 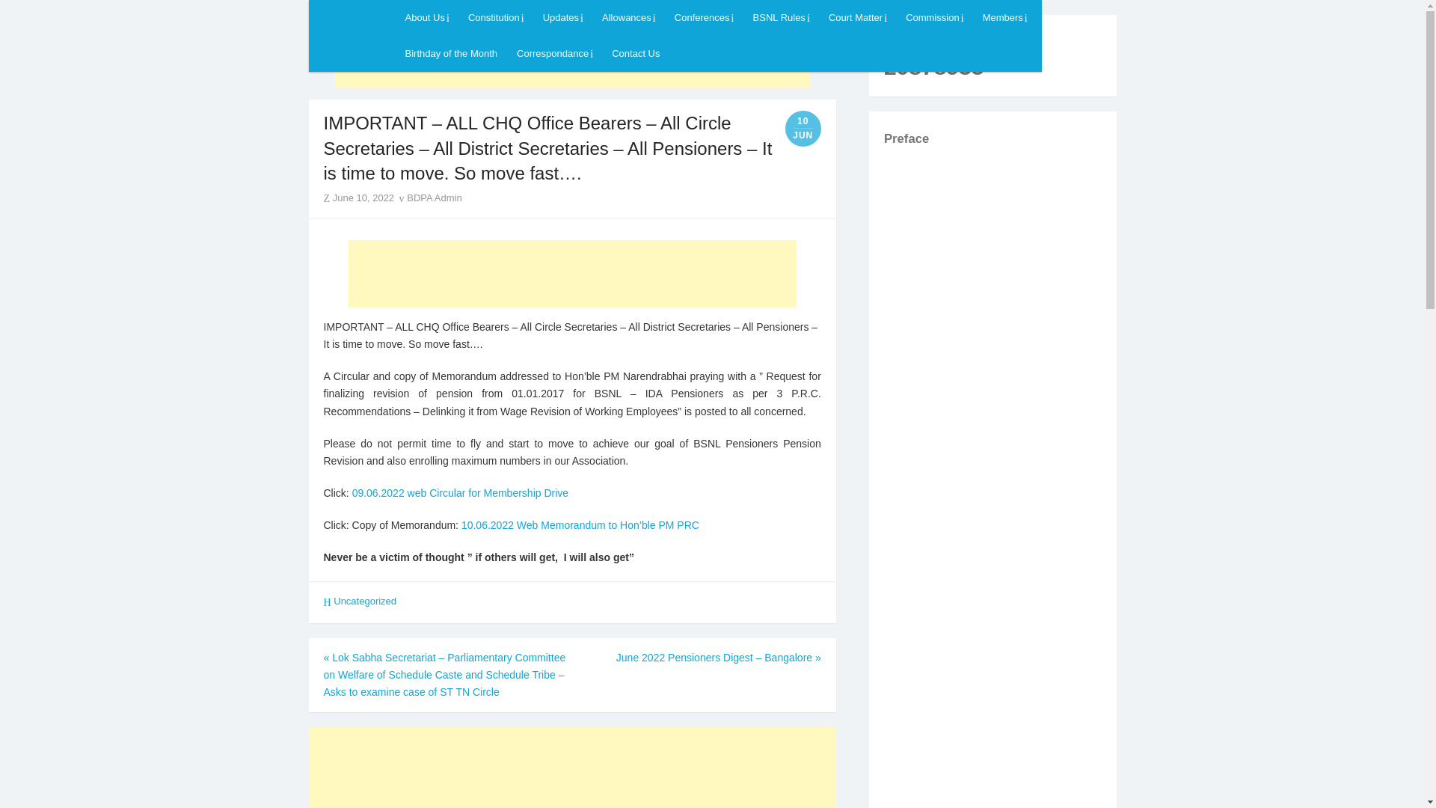 What do you see at coordinates (781, 18) in the screenshot?
I see `BSNL Rules` at bounding box center [781, 18].